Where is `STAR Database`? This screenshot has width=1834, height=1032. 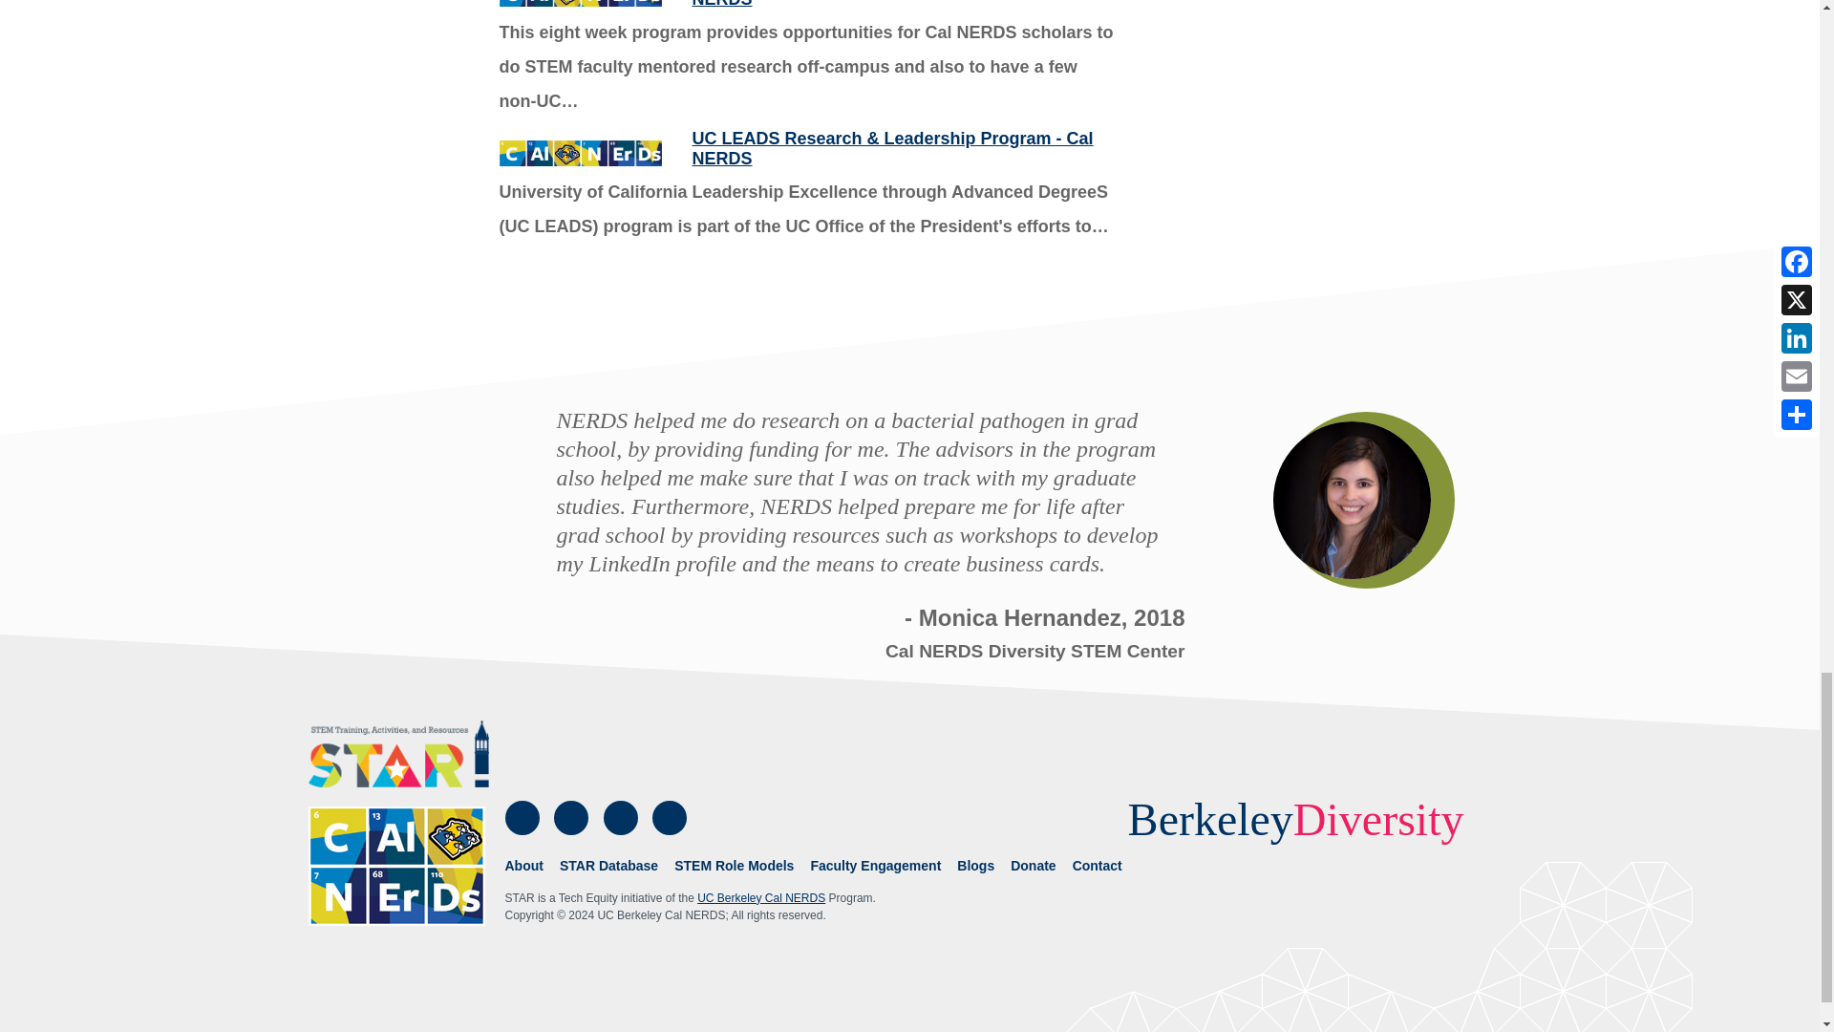 STAR Database is located at coordinates (608, 866).